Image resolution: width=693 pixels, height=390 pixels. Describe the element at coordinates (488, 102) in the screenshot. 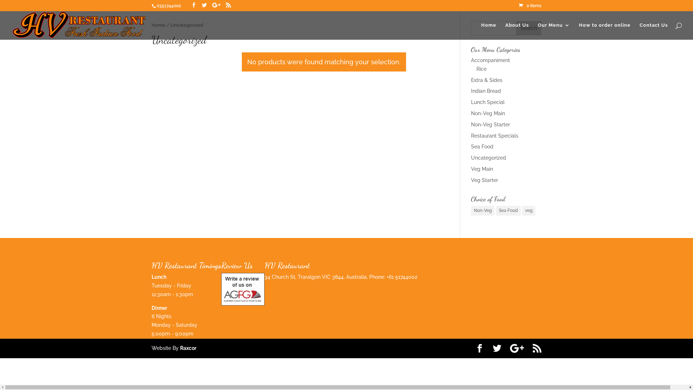

I see `Lunch Special` at that location.